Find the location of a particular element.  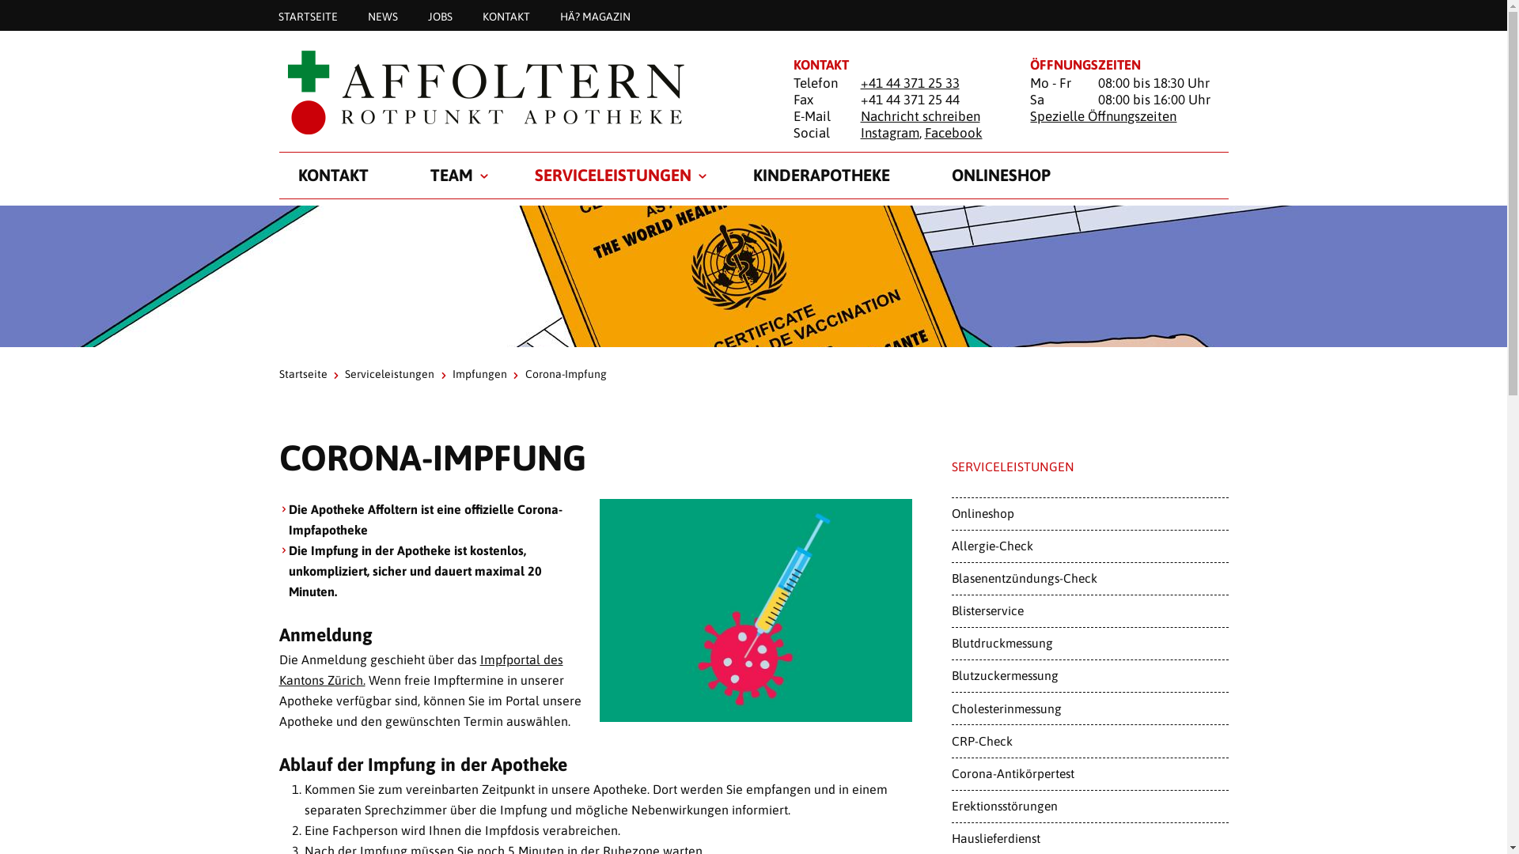

Onlineshop is located at coordinates (1089, 514).